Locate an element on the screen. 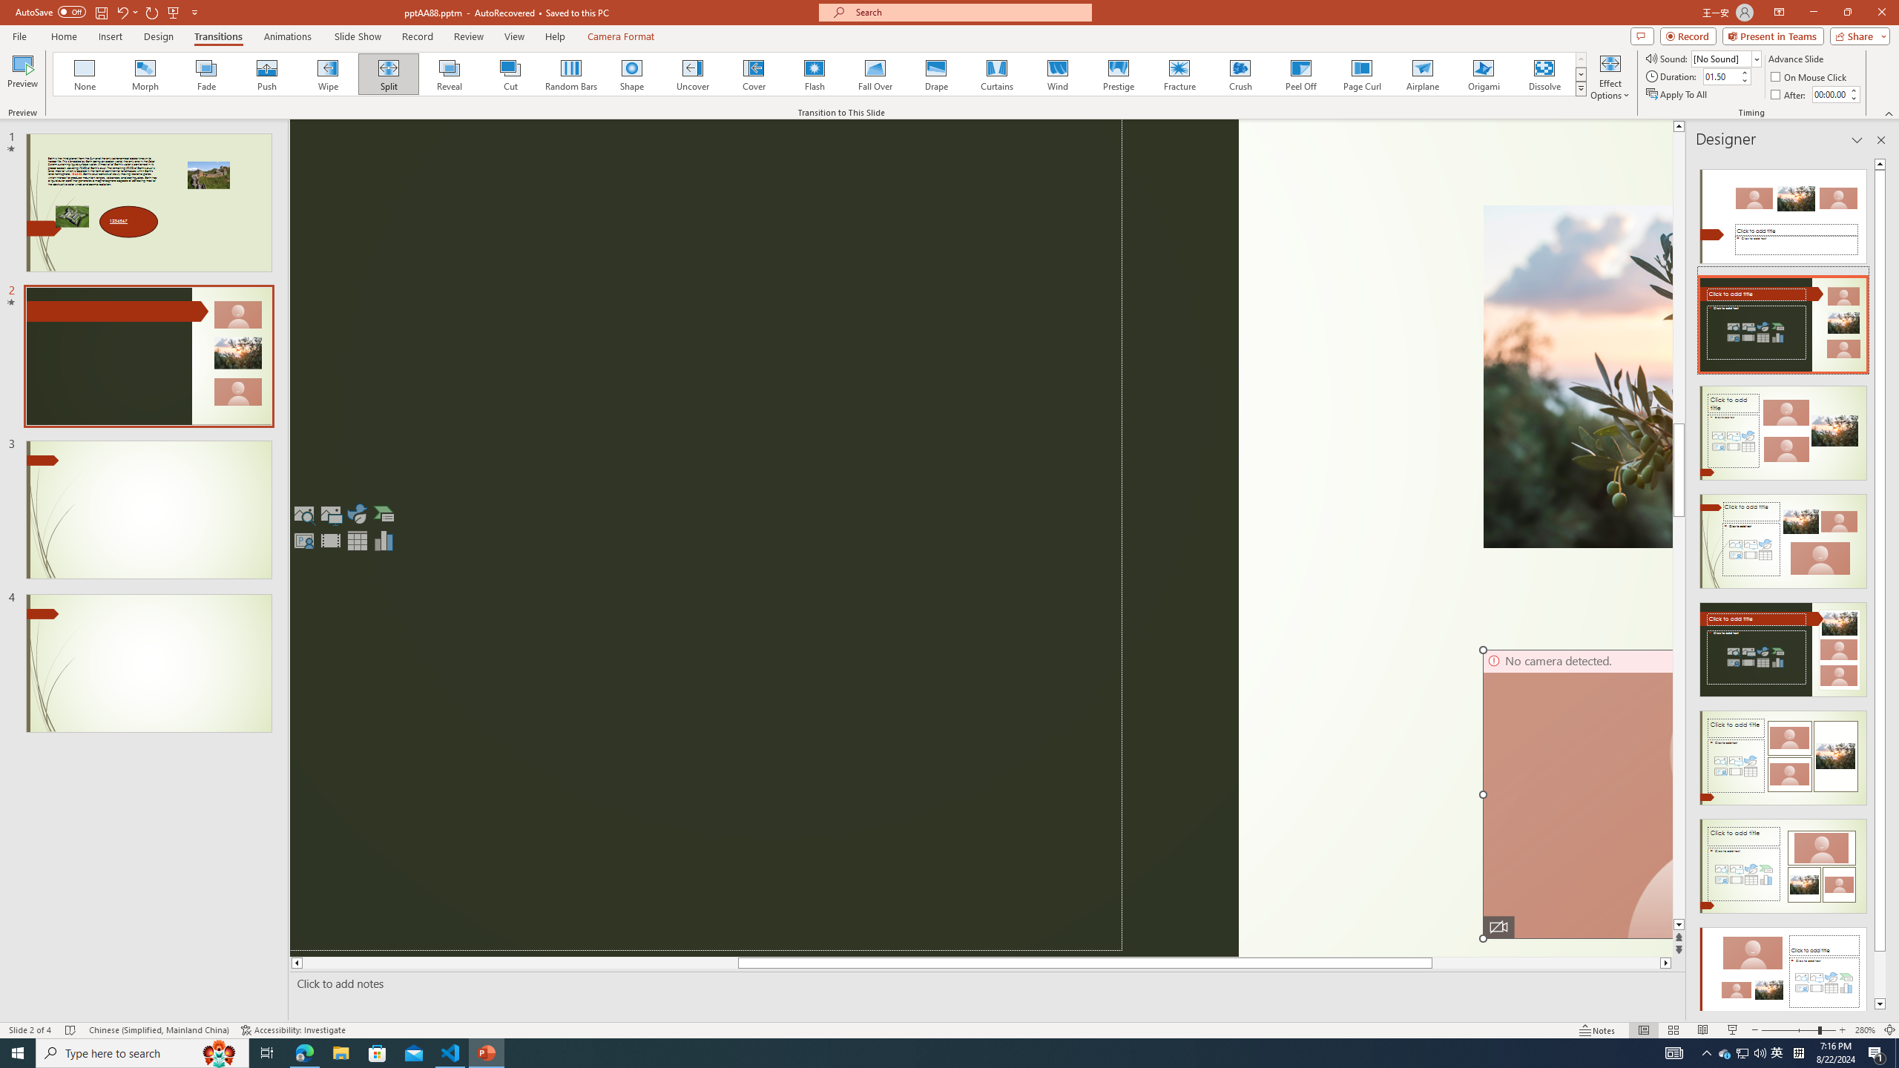  Camera 13, No camera detected. is located at coordinates (1577, 794).